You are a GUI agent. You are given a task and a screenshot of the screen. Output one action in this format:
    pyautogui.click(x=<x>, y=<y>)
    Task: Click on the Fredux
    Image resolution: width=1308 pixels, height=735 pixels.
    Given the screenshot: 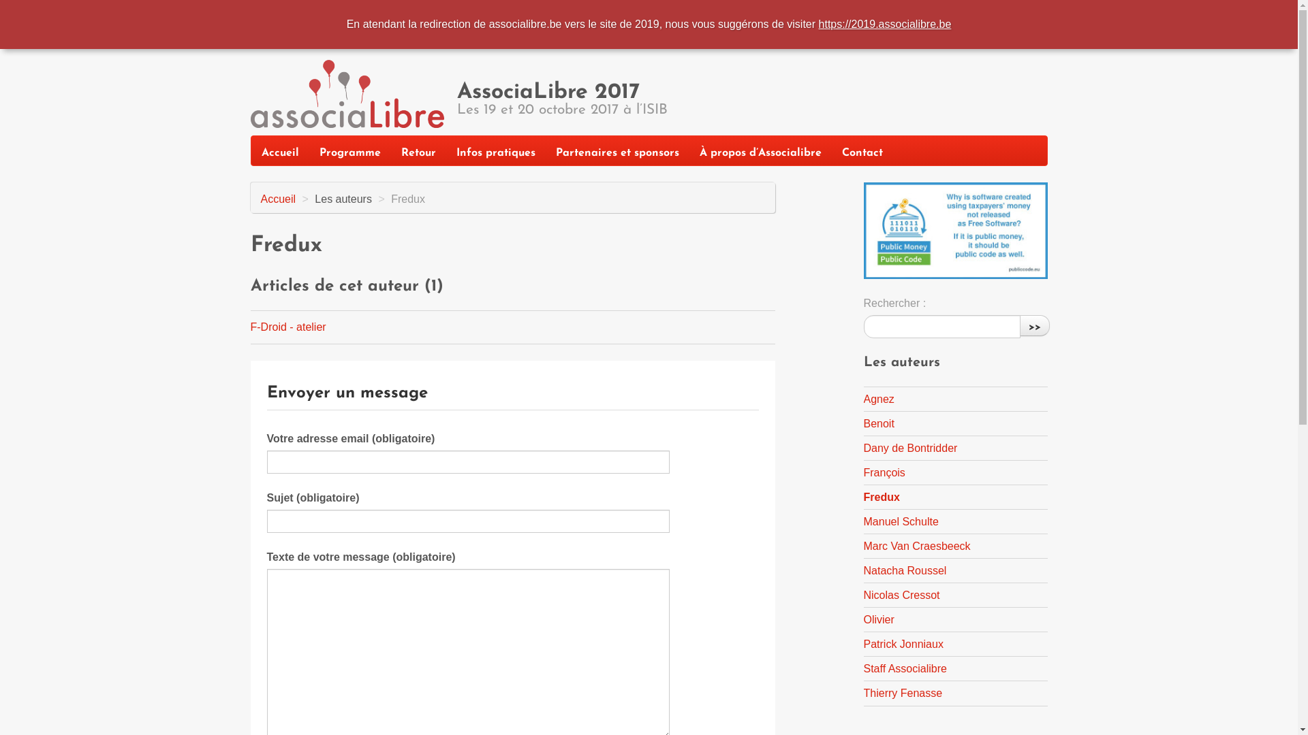 What is the action you would take?
    pyautogui.click(x=882, y=497)
    